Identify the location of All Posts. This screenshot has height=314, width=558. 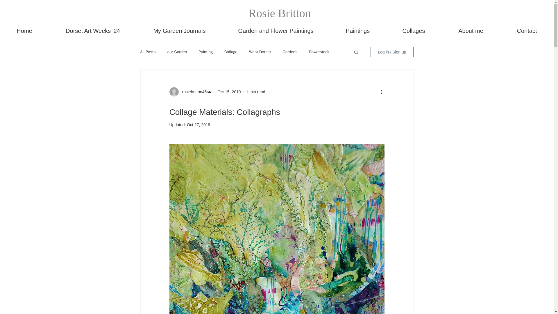
(148, 52).